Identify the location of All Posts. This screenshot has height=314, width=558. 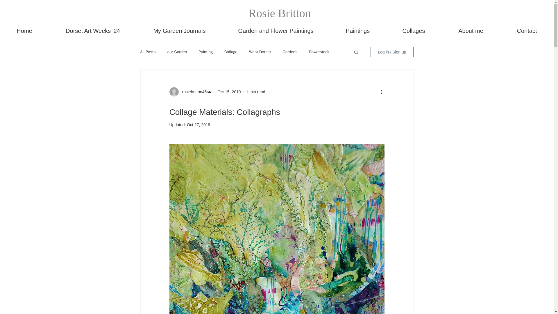
(148, 52).